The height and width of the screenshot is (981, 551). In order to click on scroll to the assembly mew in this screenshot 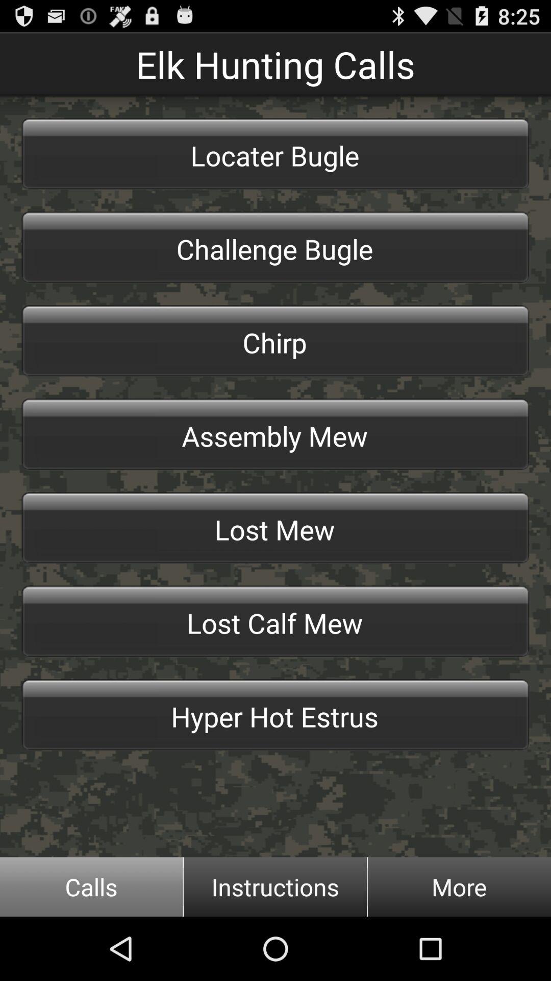, I will do `click(275, 434)`.